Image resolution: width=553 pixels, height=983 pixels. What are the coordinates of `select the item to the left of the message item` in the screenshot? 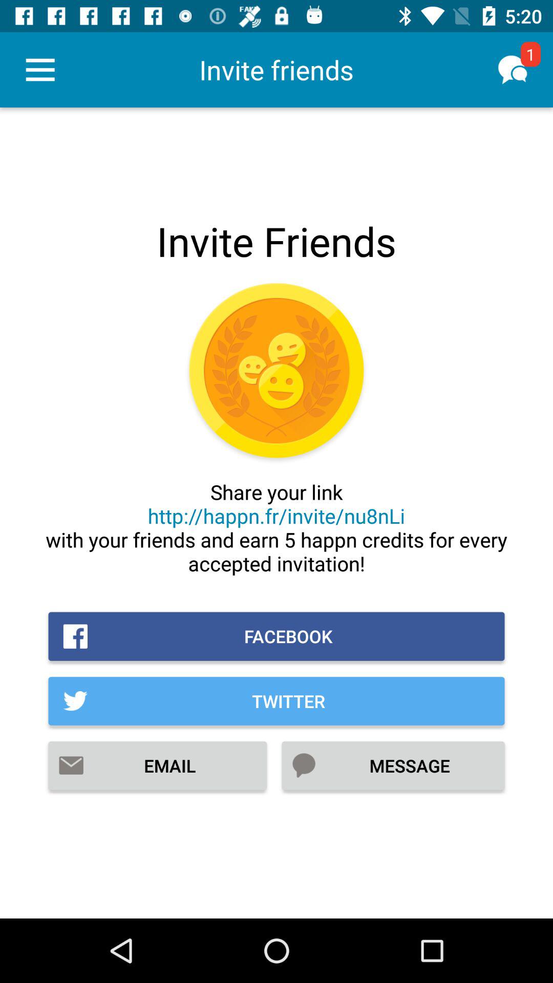 It's located at (158, 765).